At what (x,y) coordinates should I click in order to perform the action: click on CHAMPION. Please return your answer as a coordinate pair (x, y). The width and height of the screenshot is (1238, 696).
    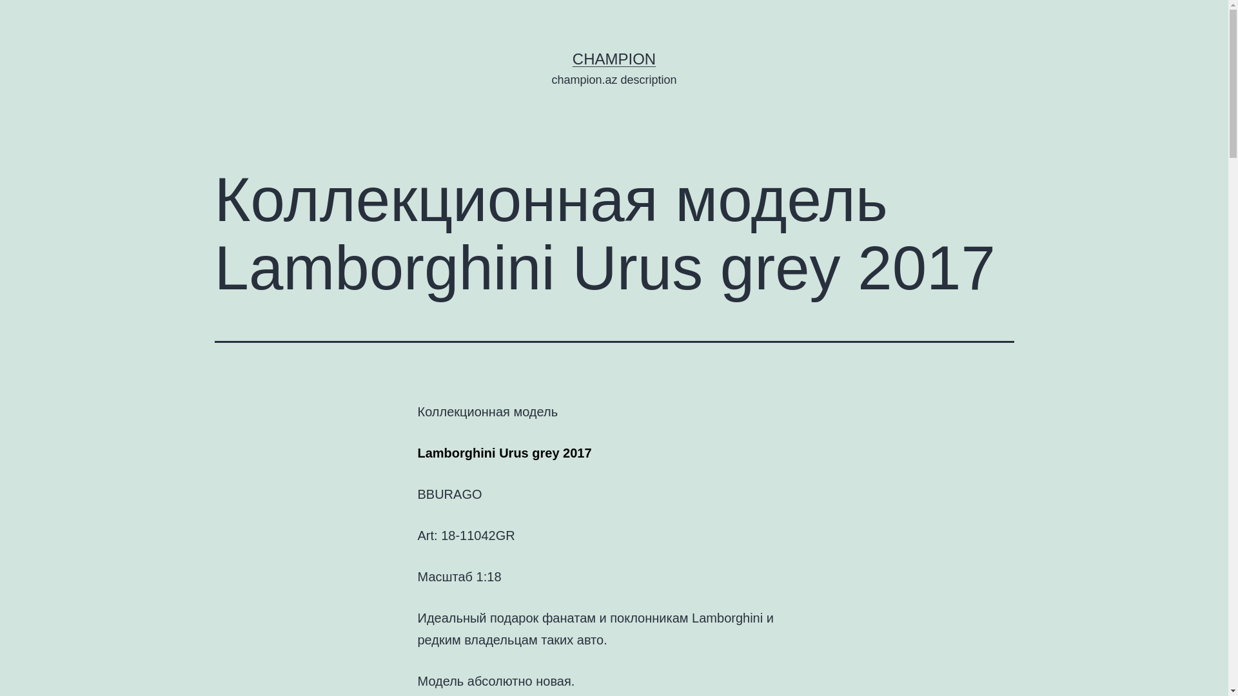
    Looking at the image, I should click on (614, 59).